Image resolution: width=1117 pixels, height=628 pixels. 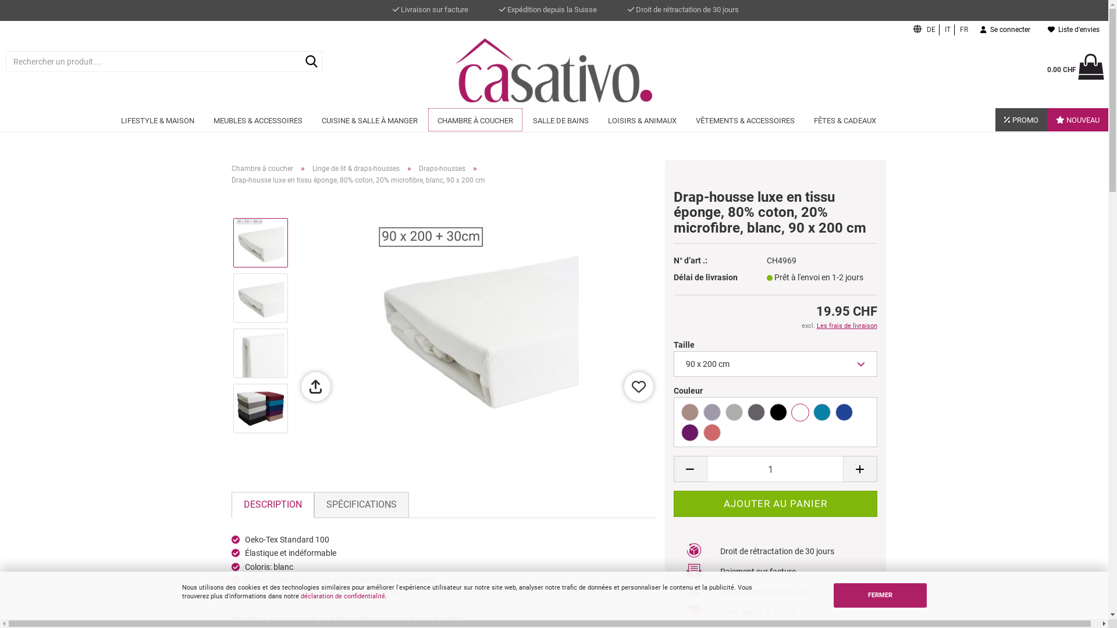 I want to click on  Se connecter, so click(x=1005, y=30).